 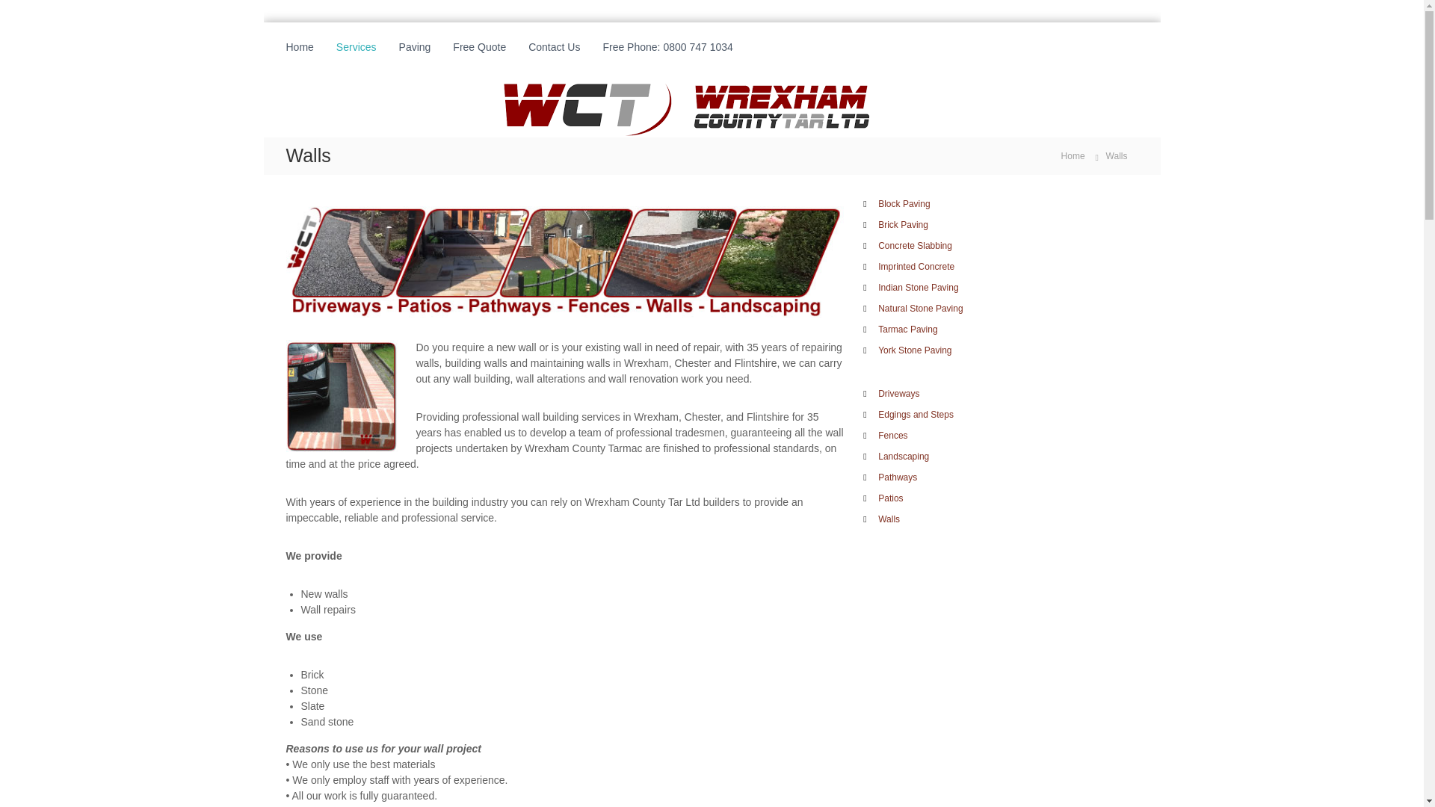 What do you see at coordinates (356, 47) in the screenshot?
I see `Services` at bounding box center [356, 47].